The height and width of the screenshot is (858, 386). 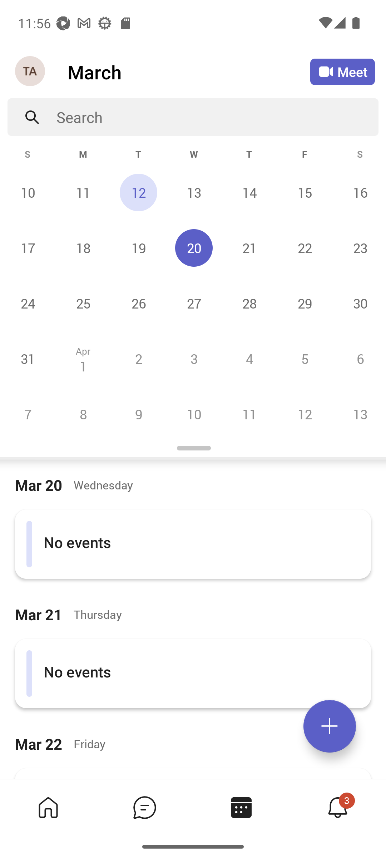 I want to click on Tuesday, March 12, Today 12, so click(x=138, y=192).